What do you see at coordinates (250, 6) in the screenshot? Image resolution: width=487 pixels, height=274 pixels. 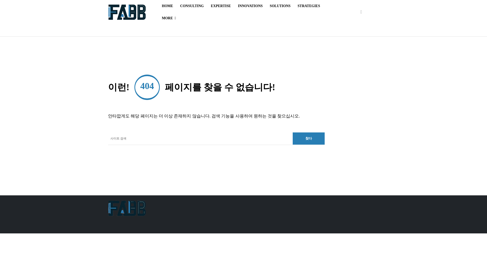 I see `INNOVATIONS` at bounding box center [250, 6].